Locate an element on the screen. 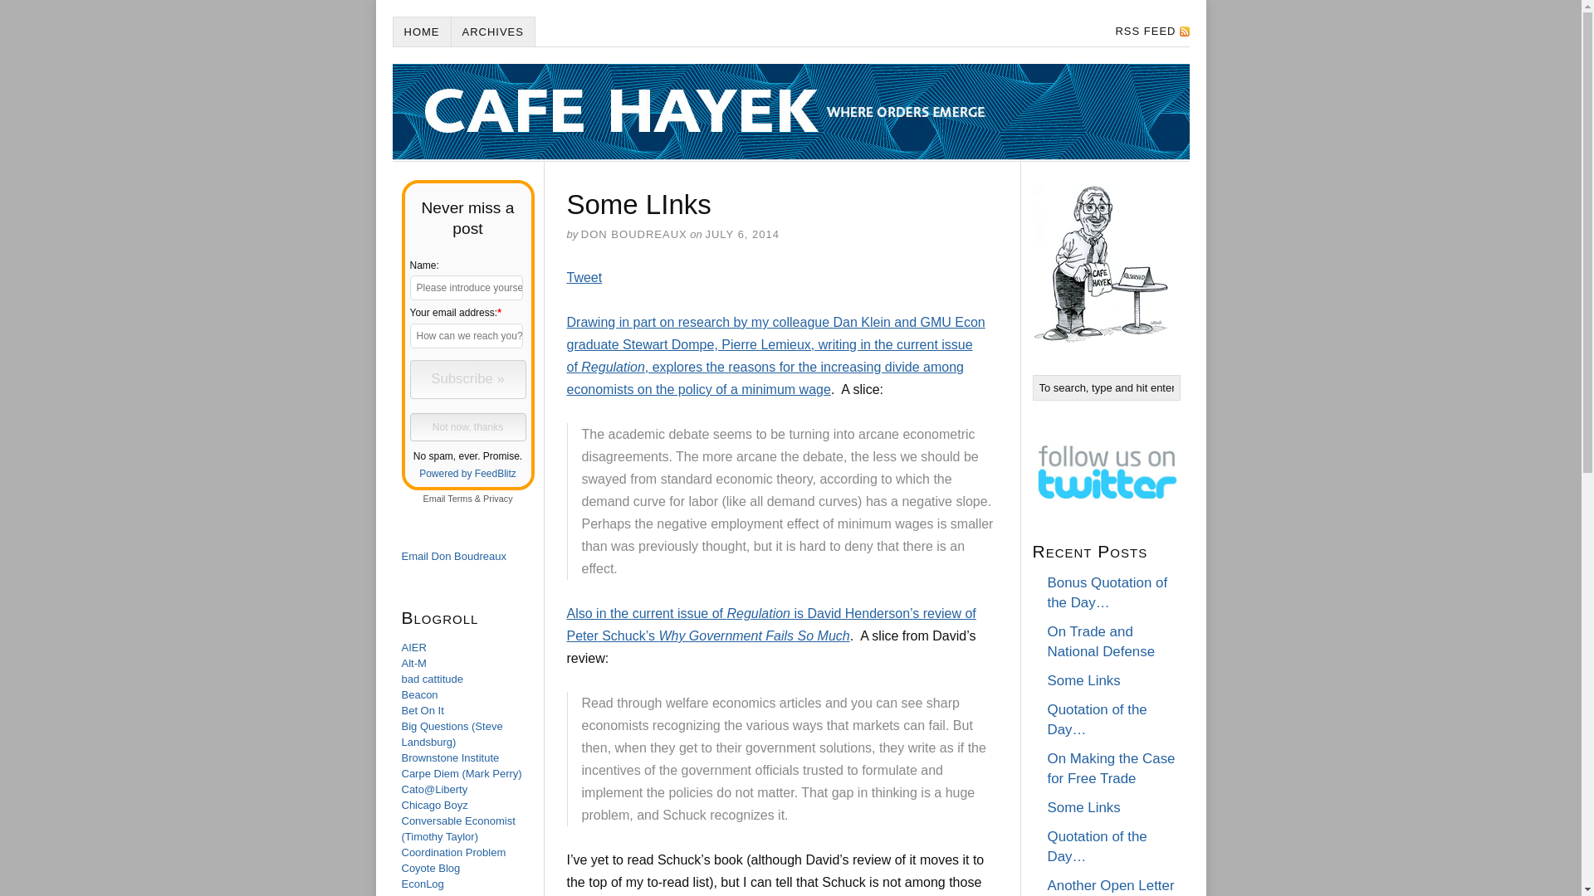 This screenshot has width=1594, height=896. Coyote Blog is located at coordinates (430, 868).